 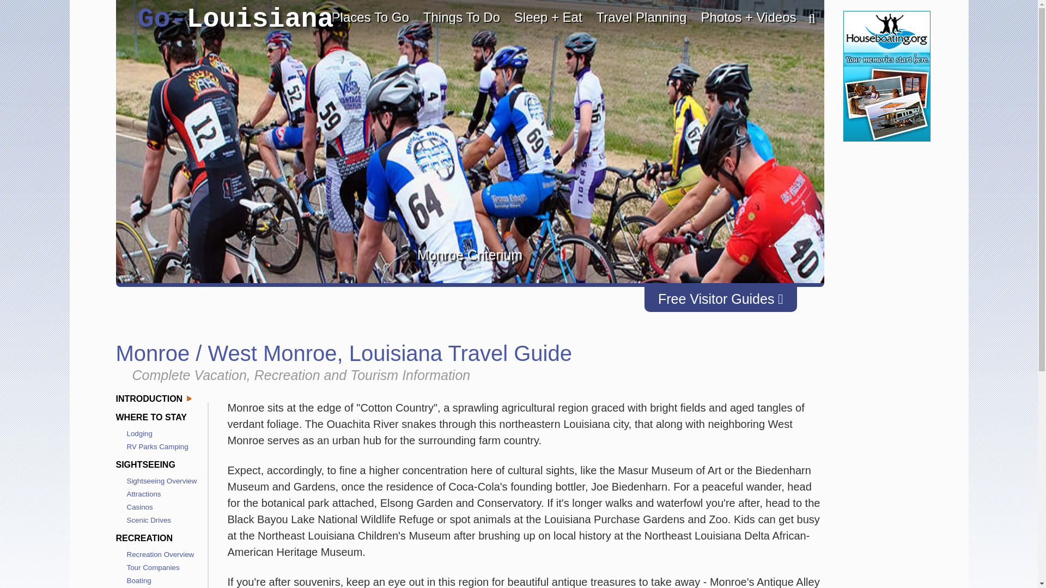 What do you see at coordinates (806, 19) in the screenshot?
I see `Search Here` at bounding box center [806, 19].